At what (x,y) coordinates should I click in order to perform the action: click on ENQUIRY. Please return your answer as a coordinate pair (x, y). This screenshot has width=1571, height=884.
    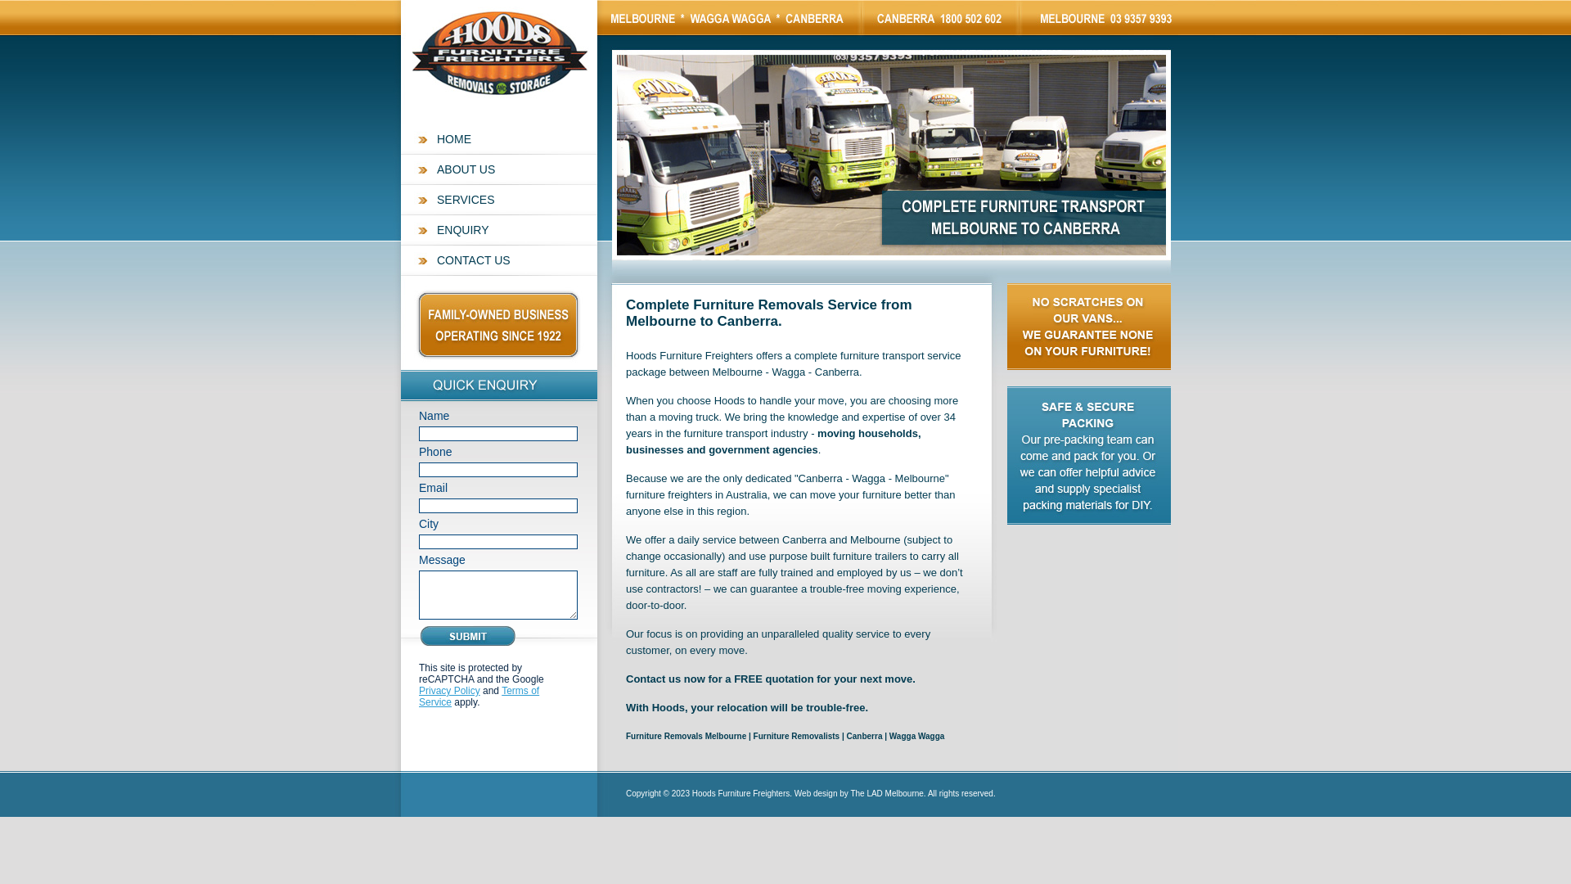
    Looking at the image, I should click on (499, 231).